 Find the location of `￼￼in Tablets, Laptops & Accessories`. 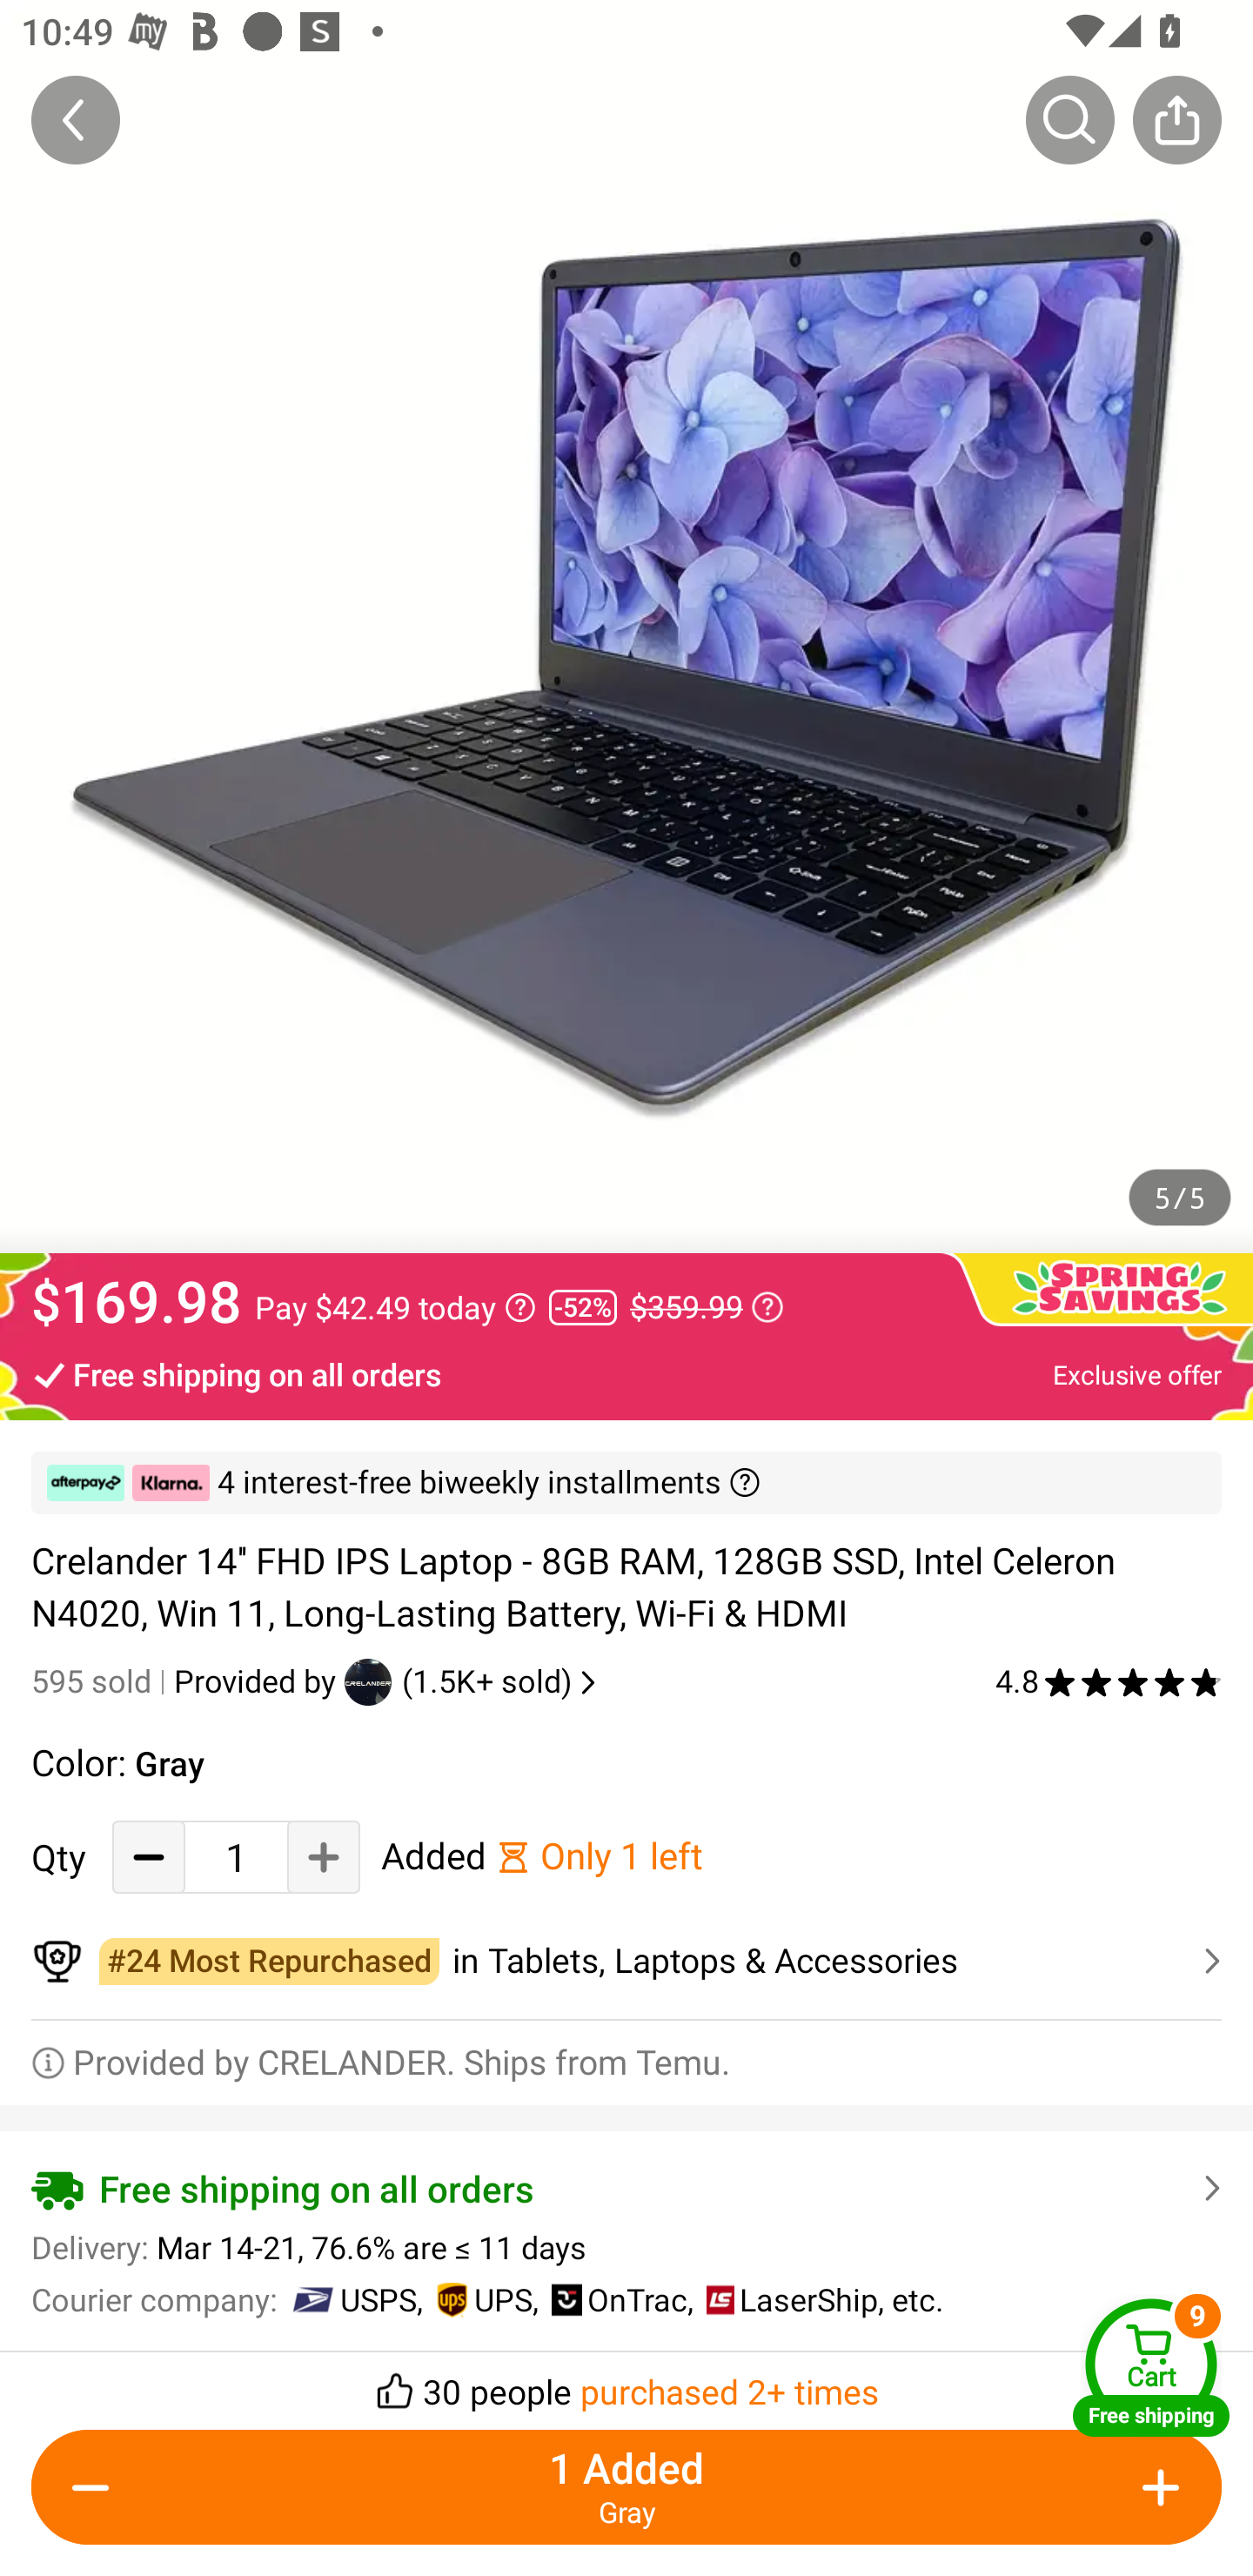

￼￼in Tablets, Laptops & Accessories is located at coordinates (626, 1962).